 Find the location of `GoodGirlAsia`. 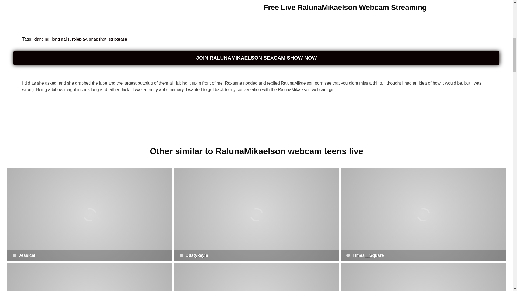

GoodGirlAsia is located at coordinates (423, 277).